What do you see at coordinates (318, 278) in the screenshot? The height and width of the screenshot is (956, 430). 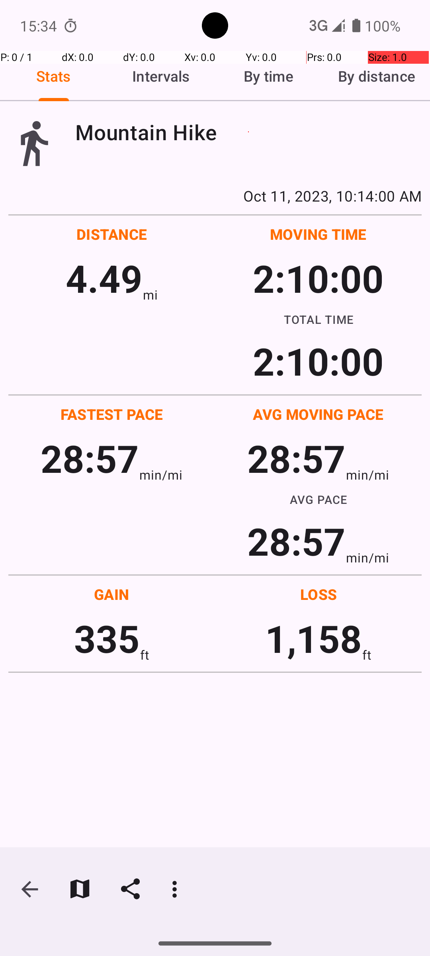 I see `2:10:00` at bounding box center [318, 278].